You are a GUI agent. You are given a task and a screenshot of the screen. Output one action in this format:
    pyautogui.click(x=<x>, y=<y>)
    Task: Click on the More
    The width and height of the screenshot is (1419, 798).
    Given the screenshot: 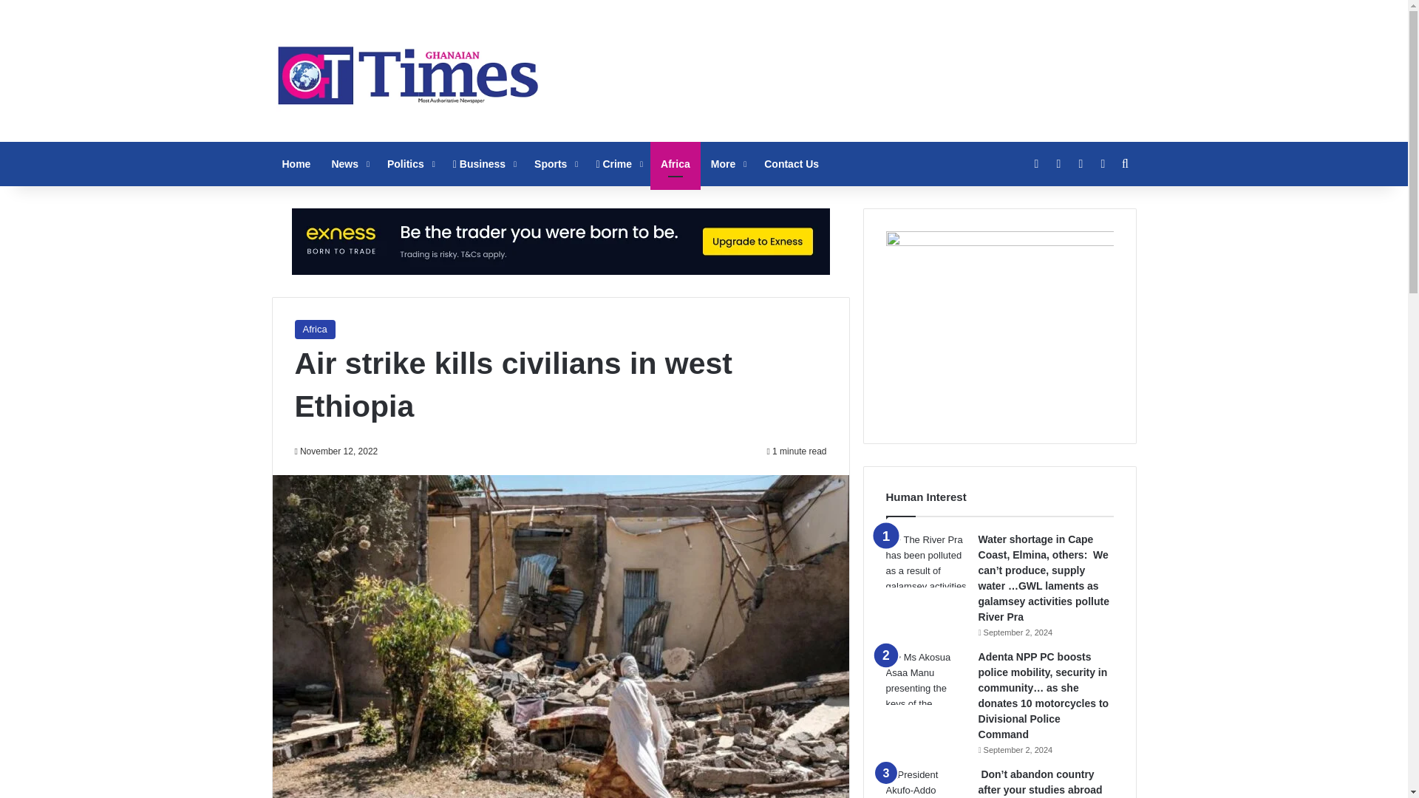 What is the action you would take?
    pyautogui.click(x=727, y=164)
    